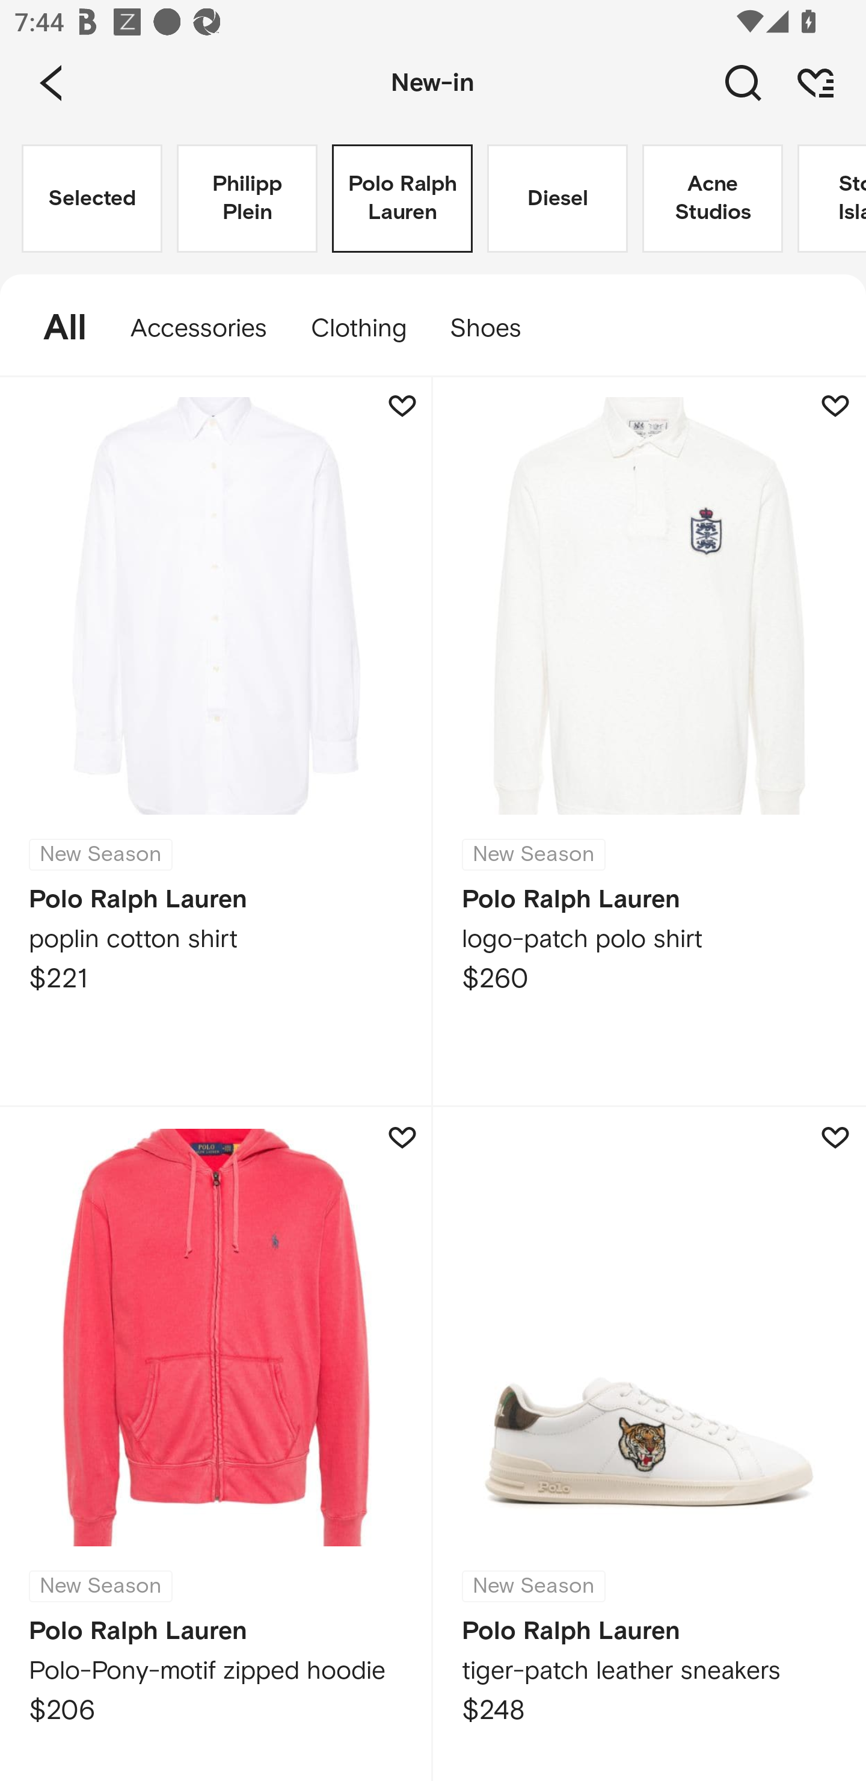 This screenshot has height=1781, width=866. What do you see at coordinates (496, 329) in the screenshot?
I see `Shoes` at bounding box center [496, 329].